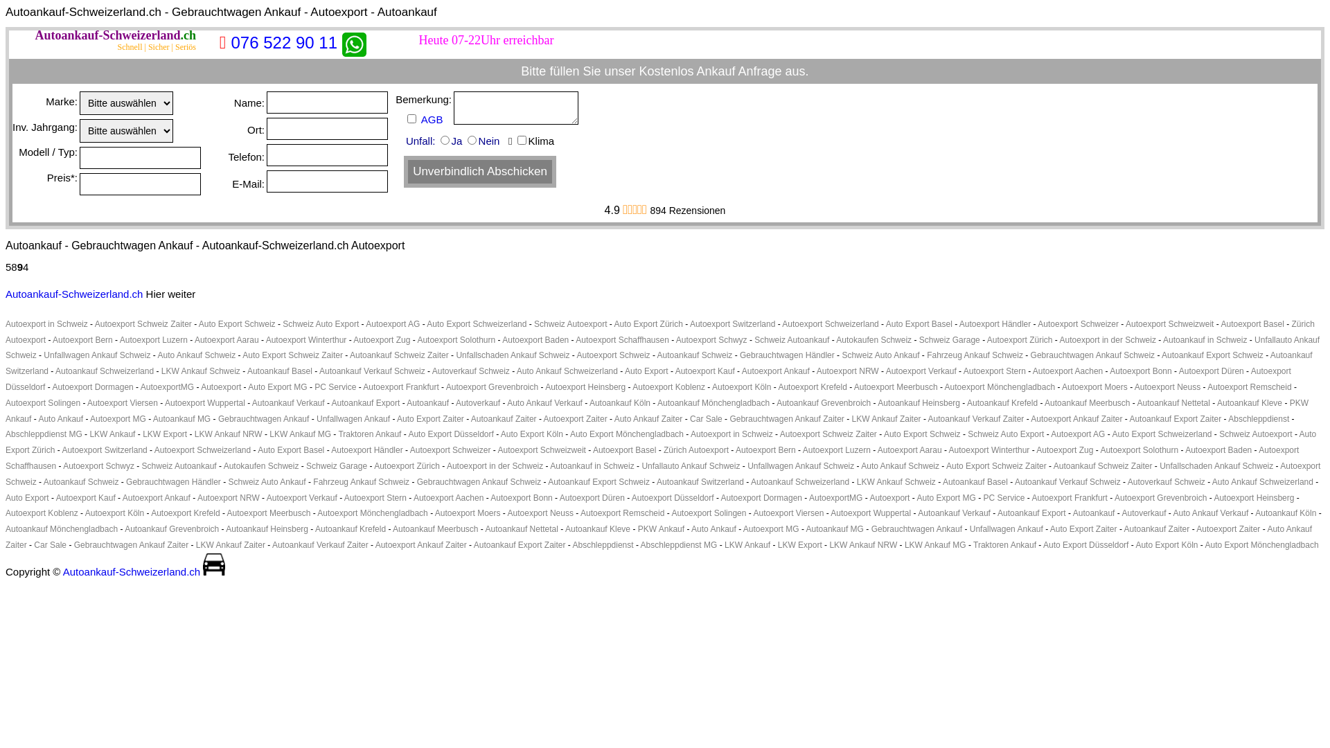 This screenshot has width=1330, height=748. Describe the element at coordinates (292, 355) in the screenshot. I see `Auto Export Schweiz Zaiter` at that location.